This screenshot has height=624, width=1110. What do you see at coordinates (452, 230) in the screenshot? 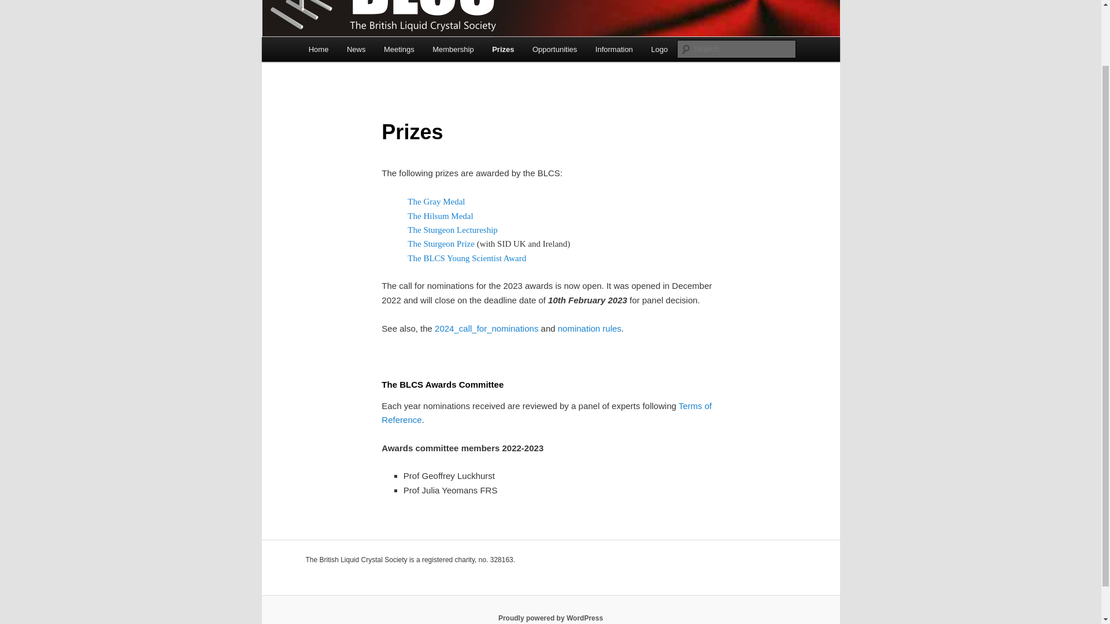
I see `The Sturgeon Lectureship` at bounding box center [452, 230].